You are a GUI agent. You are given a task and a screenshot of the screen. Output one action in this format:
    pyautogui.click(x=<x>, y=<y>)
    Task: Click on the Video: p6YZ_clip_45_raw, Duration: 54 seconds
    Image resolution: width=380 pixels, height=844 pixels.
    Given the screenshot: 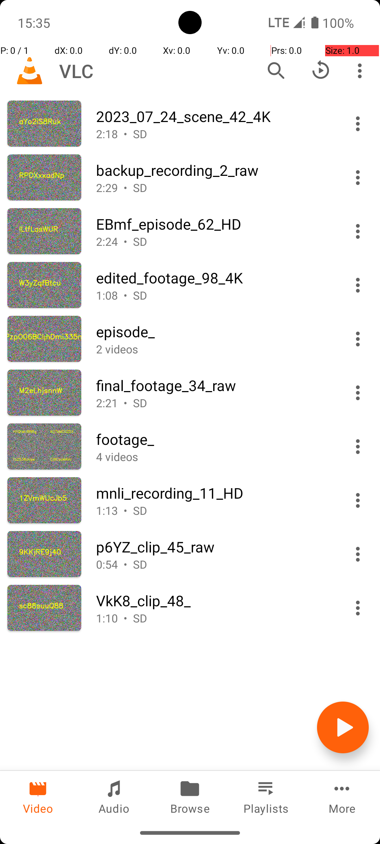 What is the action you would take?
    pyautogui.click(x=190, y=554)
    